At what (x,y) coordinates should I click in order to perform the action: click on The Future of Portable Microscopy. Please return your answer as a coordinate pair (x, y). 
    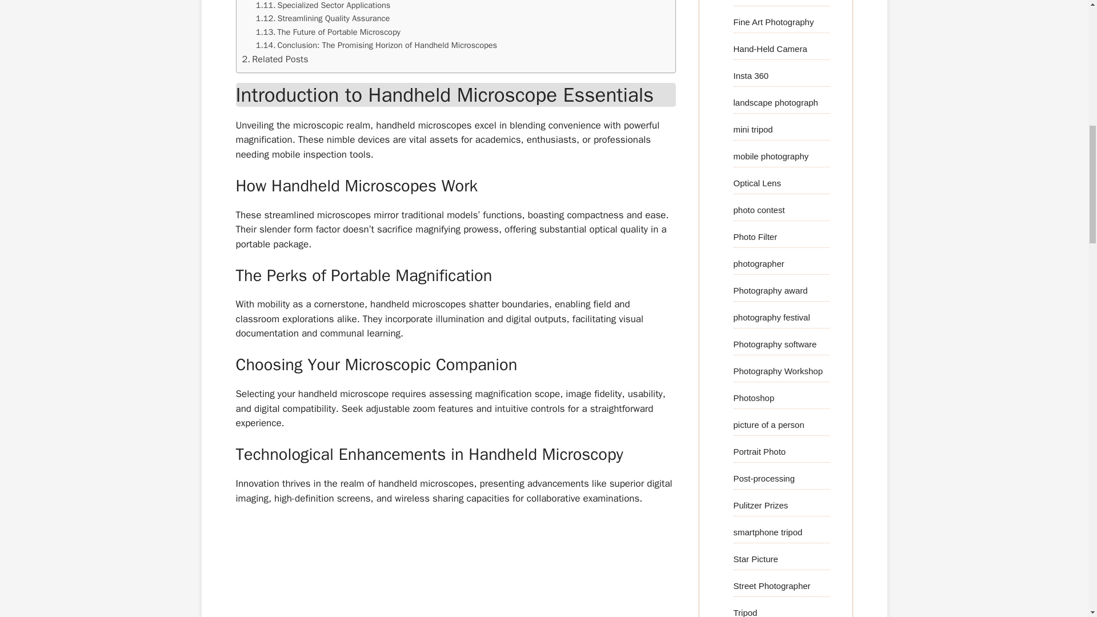
    Looking at the image, I should click on (328, 32).